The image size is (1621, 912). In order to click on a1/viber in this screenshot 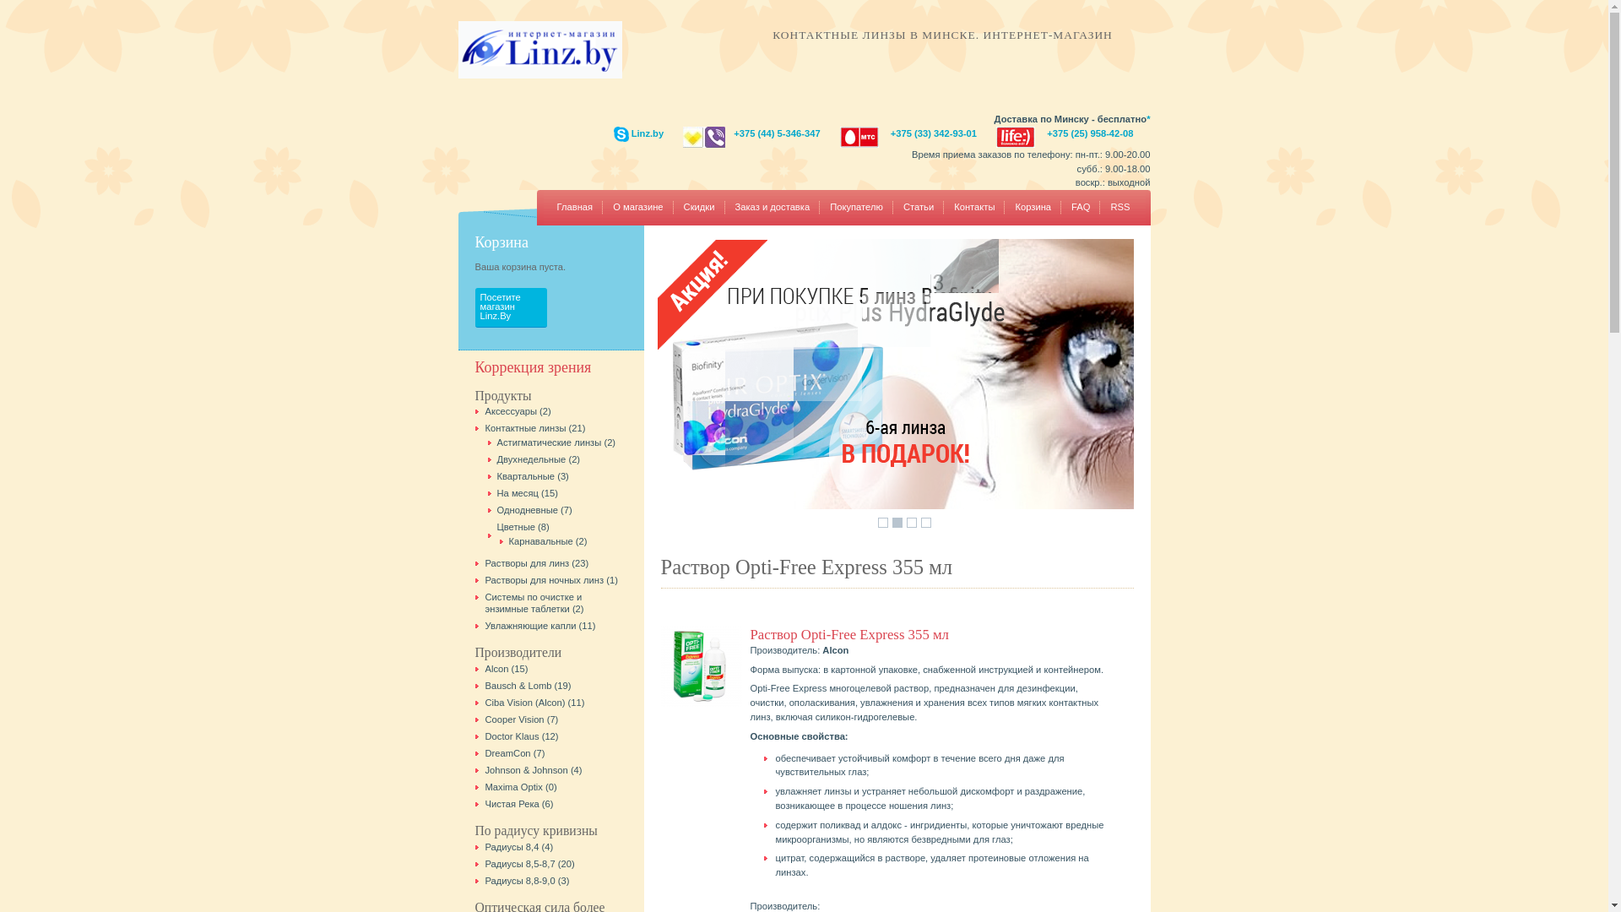, I will do `click(704, 137)`.